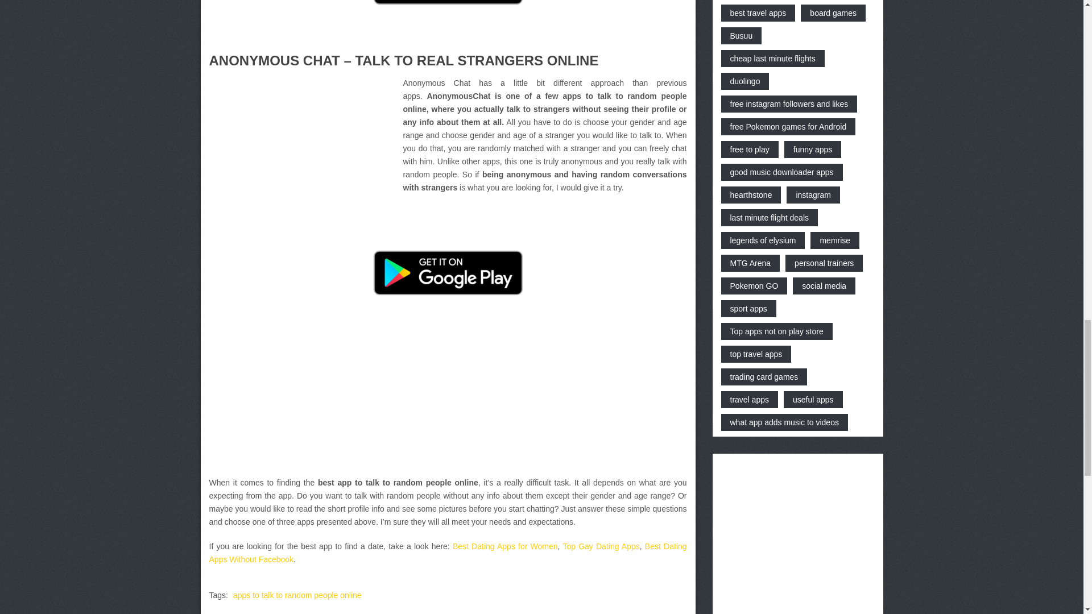 The height and width of the screenshot is (614, 1092). I want to click on Best Dating Apps for Women, so click(505, 546).